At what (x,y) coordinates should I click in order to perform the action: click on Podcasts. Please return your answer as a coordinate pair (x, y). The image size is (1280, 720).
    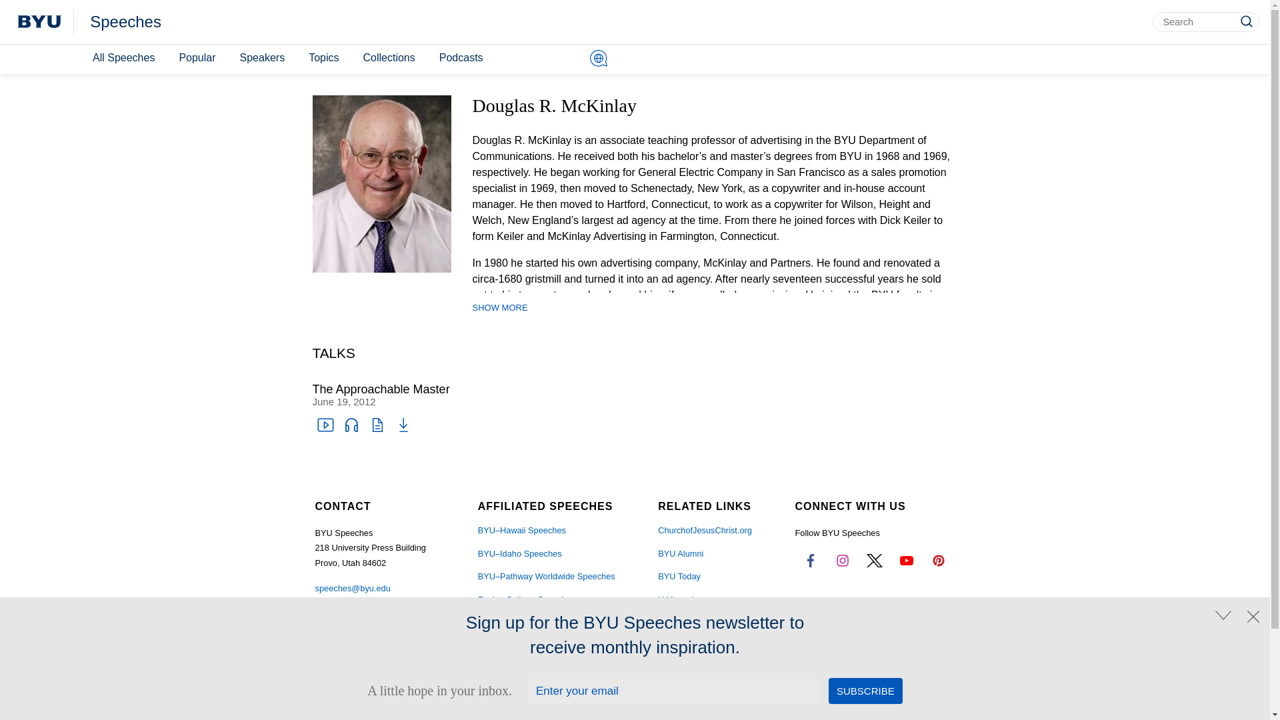
    Looking at the image, I should click on (461, 58).